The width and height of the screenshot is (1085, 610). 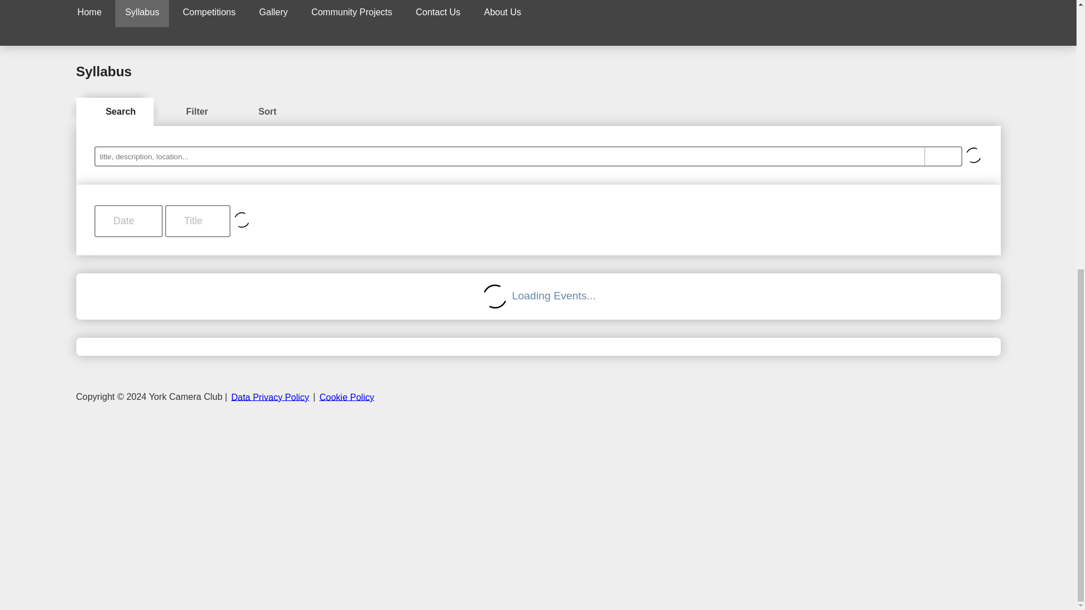 What do you see at coordinates (209, 14) in the screenshot?
I see `Competitions` at bounding box center [209, 14].